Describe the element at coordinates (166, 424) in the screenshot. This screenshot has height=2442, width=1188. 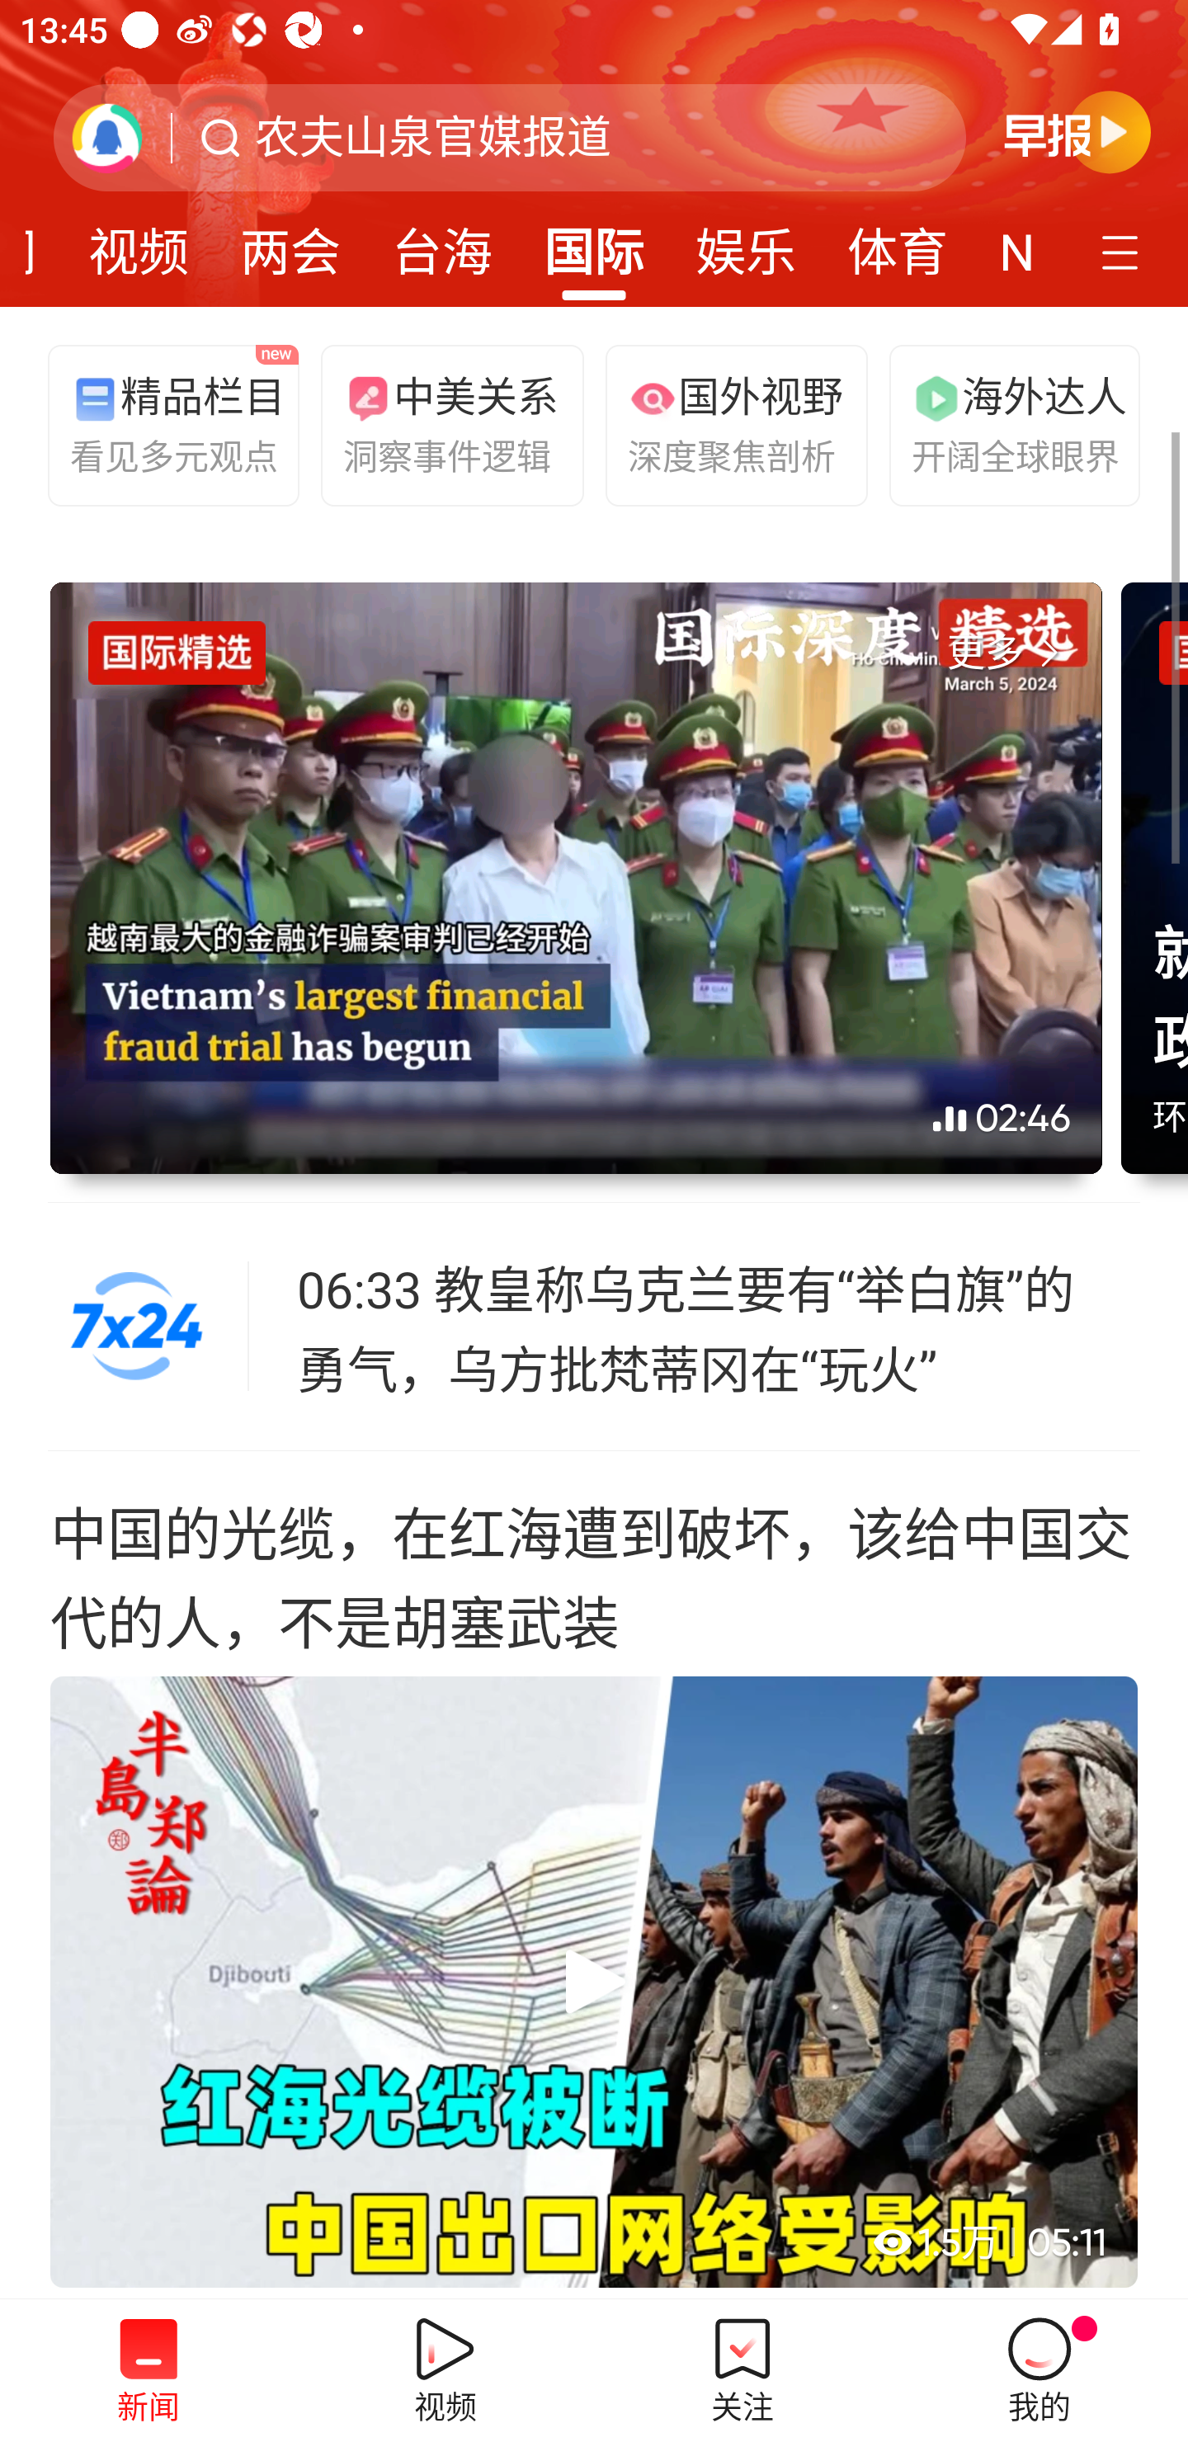
I see `精品栏目 看见多元观点` at that location.